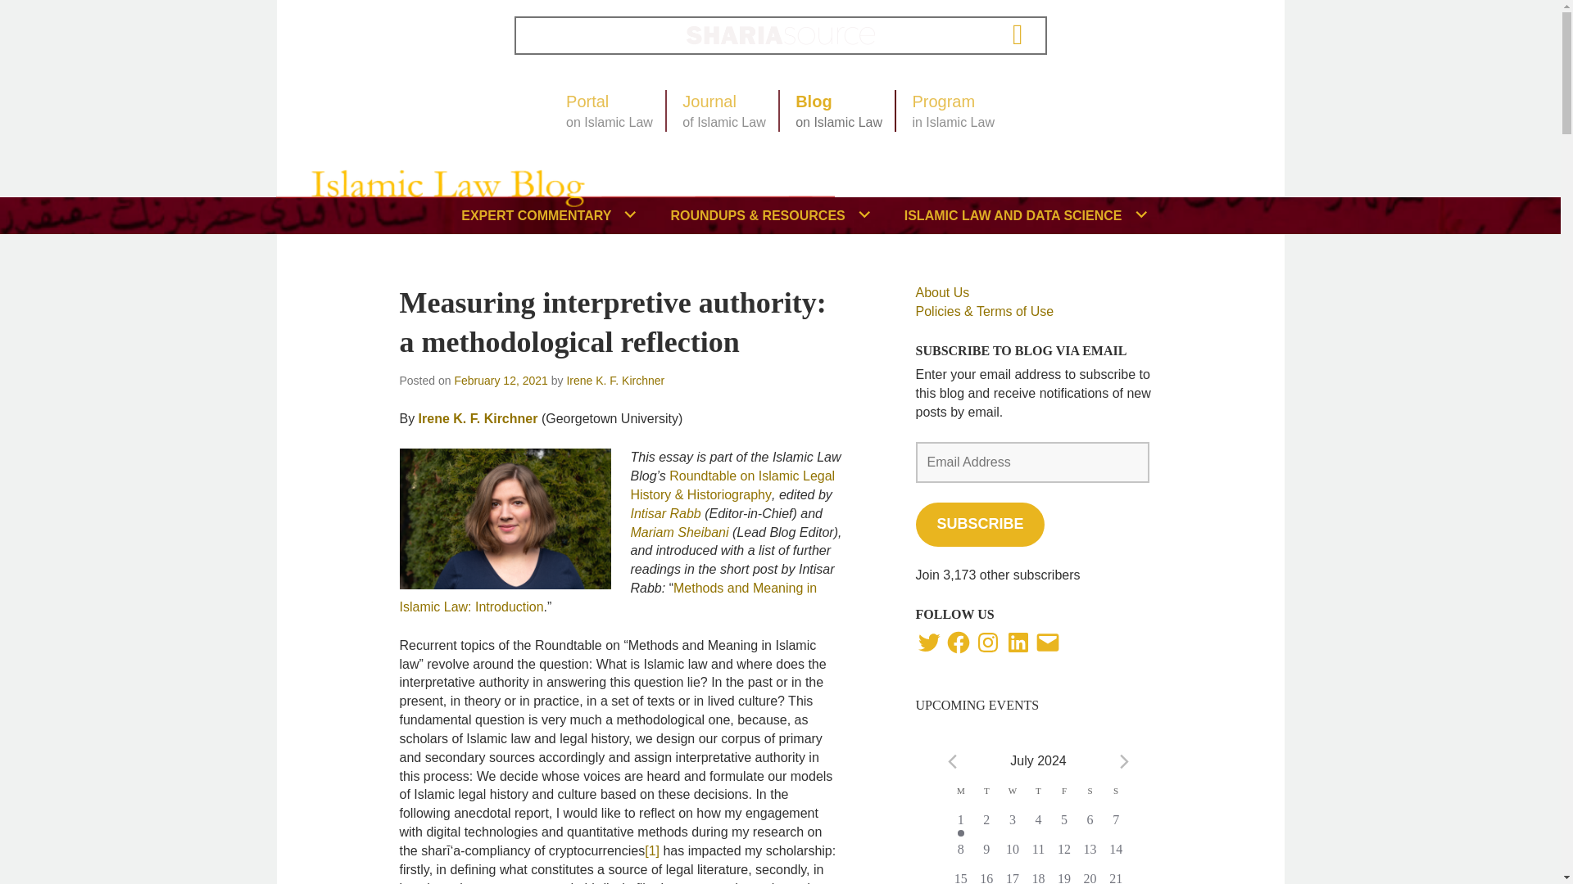  Describe the element at coordinates (723, 111) in the screenshot. I see `Methods and Meaning in Islamic Law: Introduction` at that location.